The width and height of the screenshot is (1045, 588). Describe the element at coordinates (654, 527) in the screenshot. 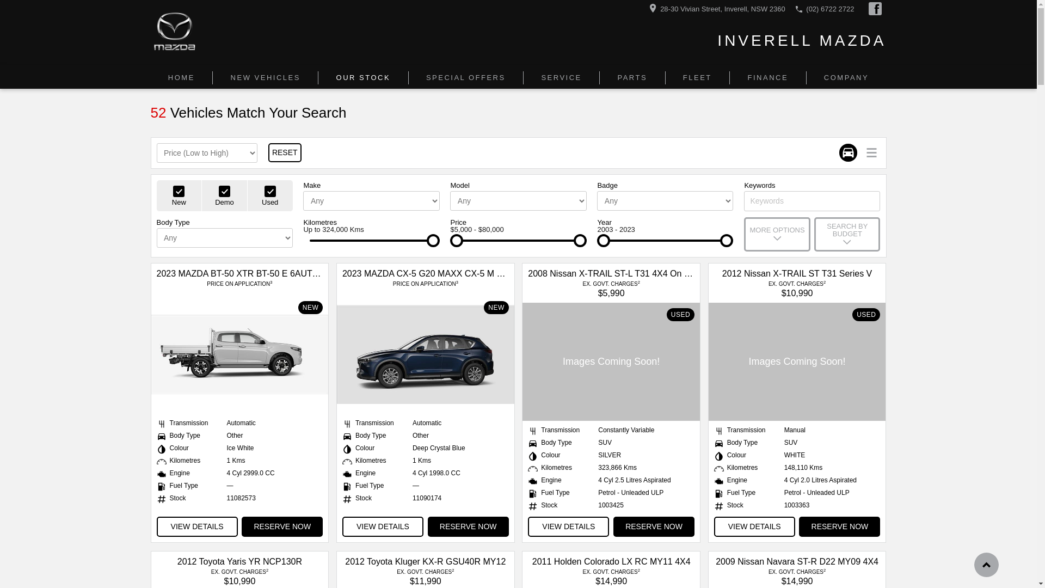

I see `RESERVE NOW` at that location.